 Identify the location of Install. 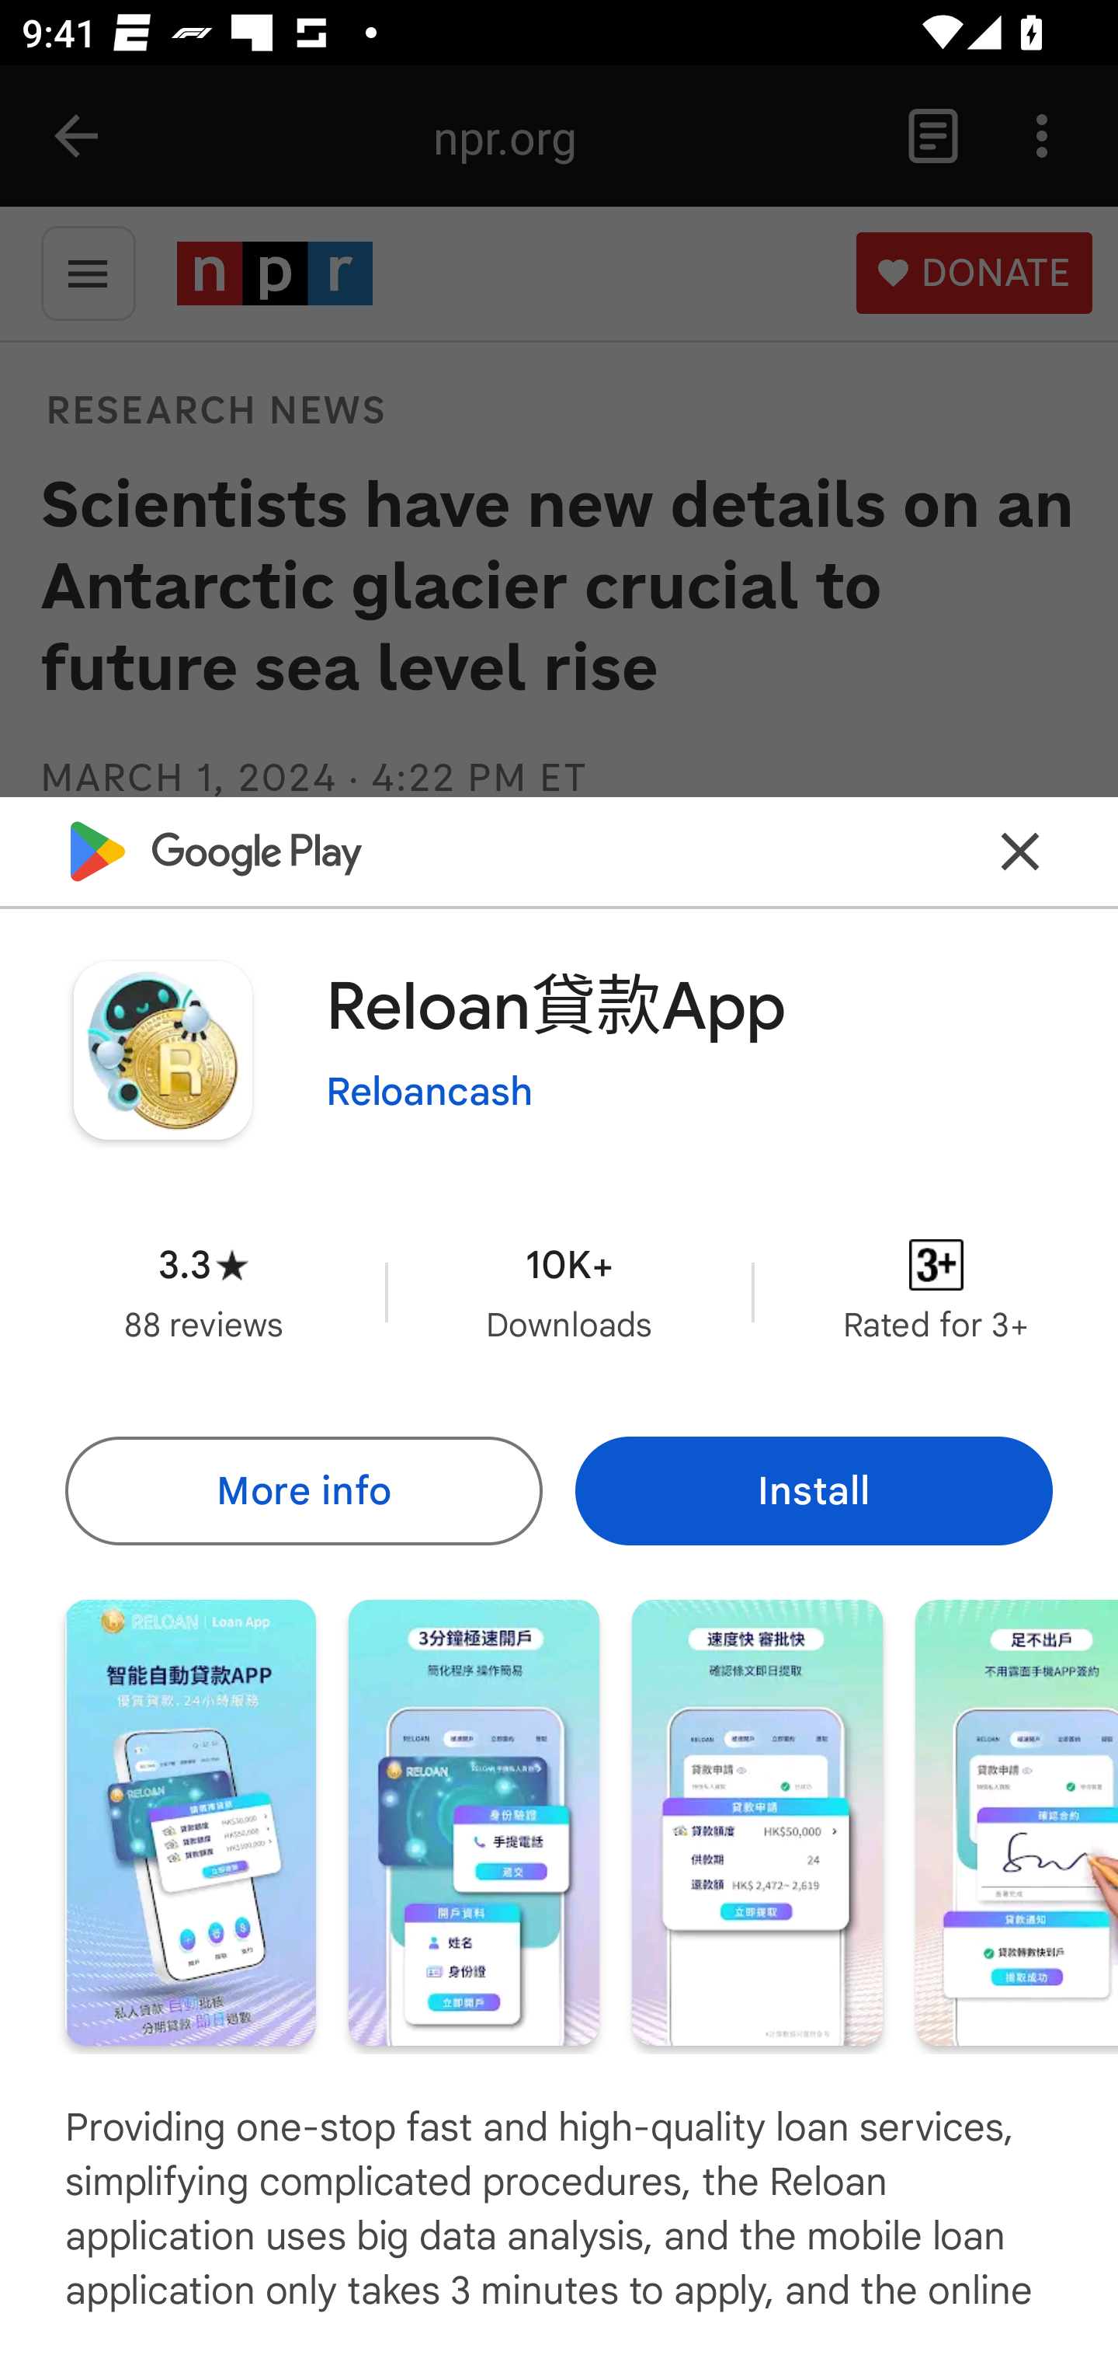
(814, 1490).